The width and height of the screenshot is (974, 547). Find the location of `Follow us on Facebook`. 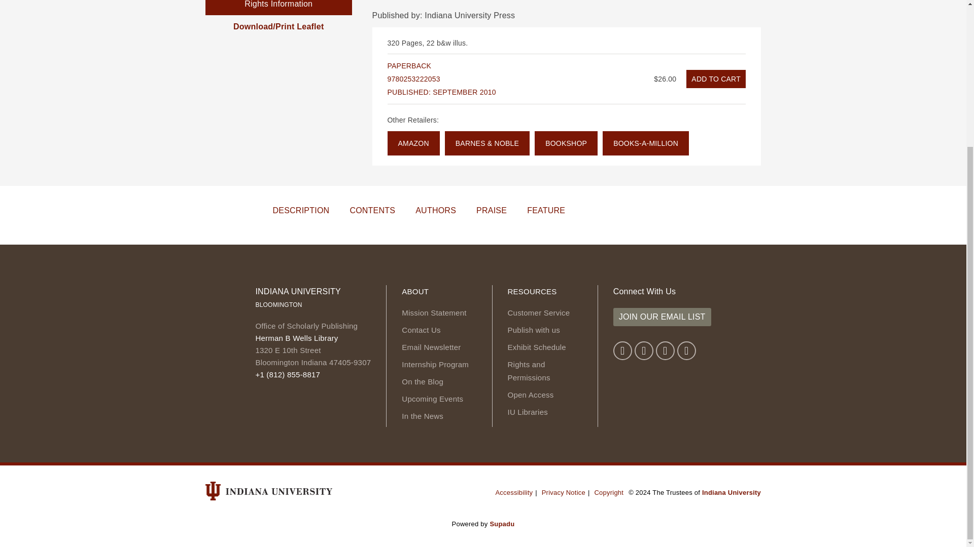

Follow us on Facebook is located at coordinates (623, 350).